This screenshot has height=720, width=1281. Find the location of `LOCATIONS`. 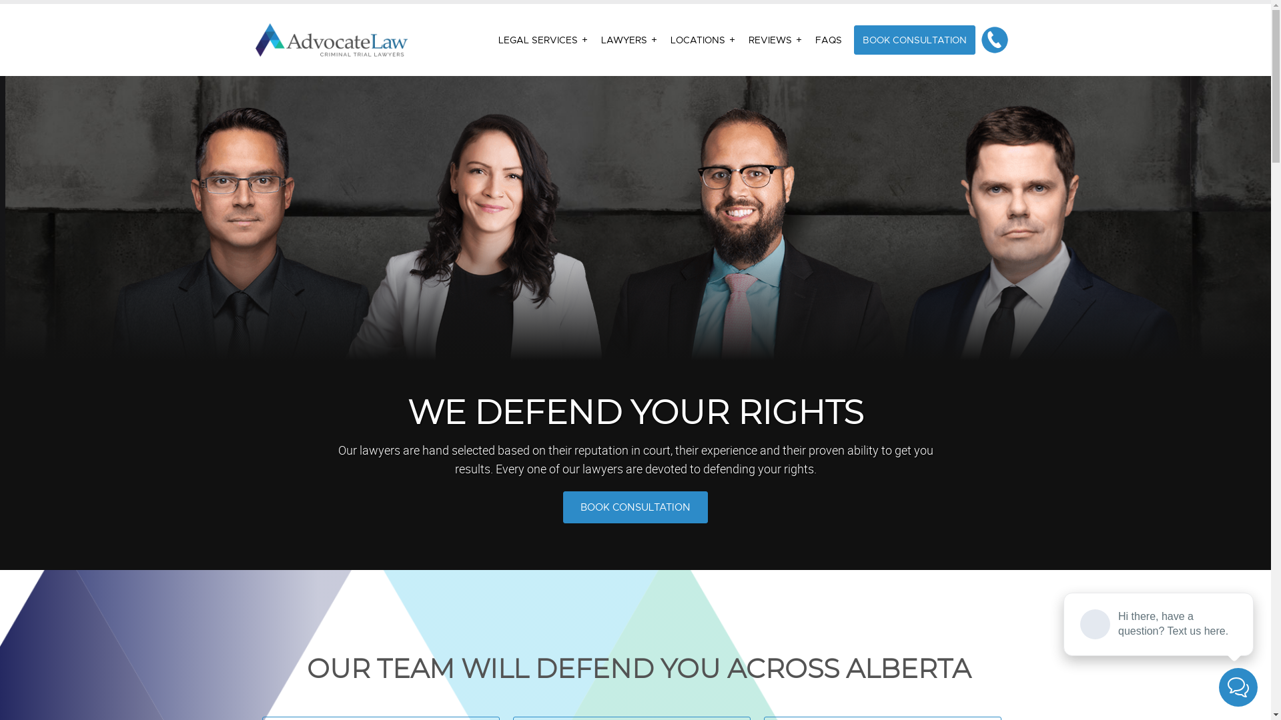

LOCATIONS is located at coordinates (703, 40).